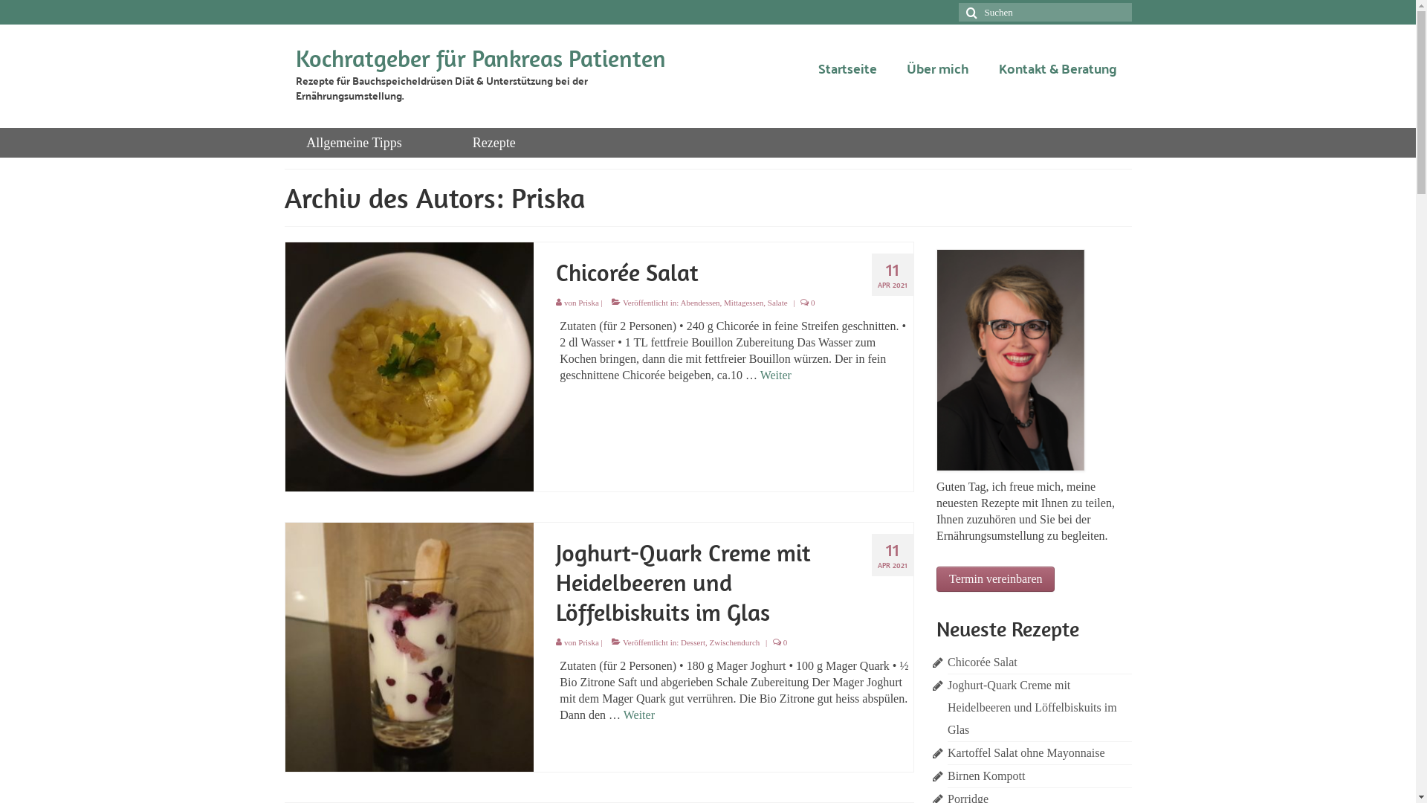  I want to click on Salate, so click(777, 303).